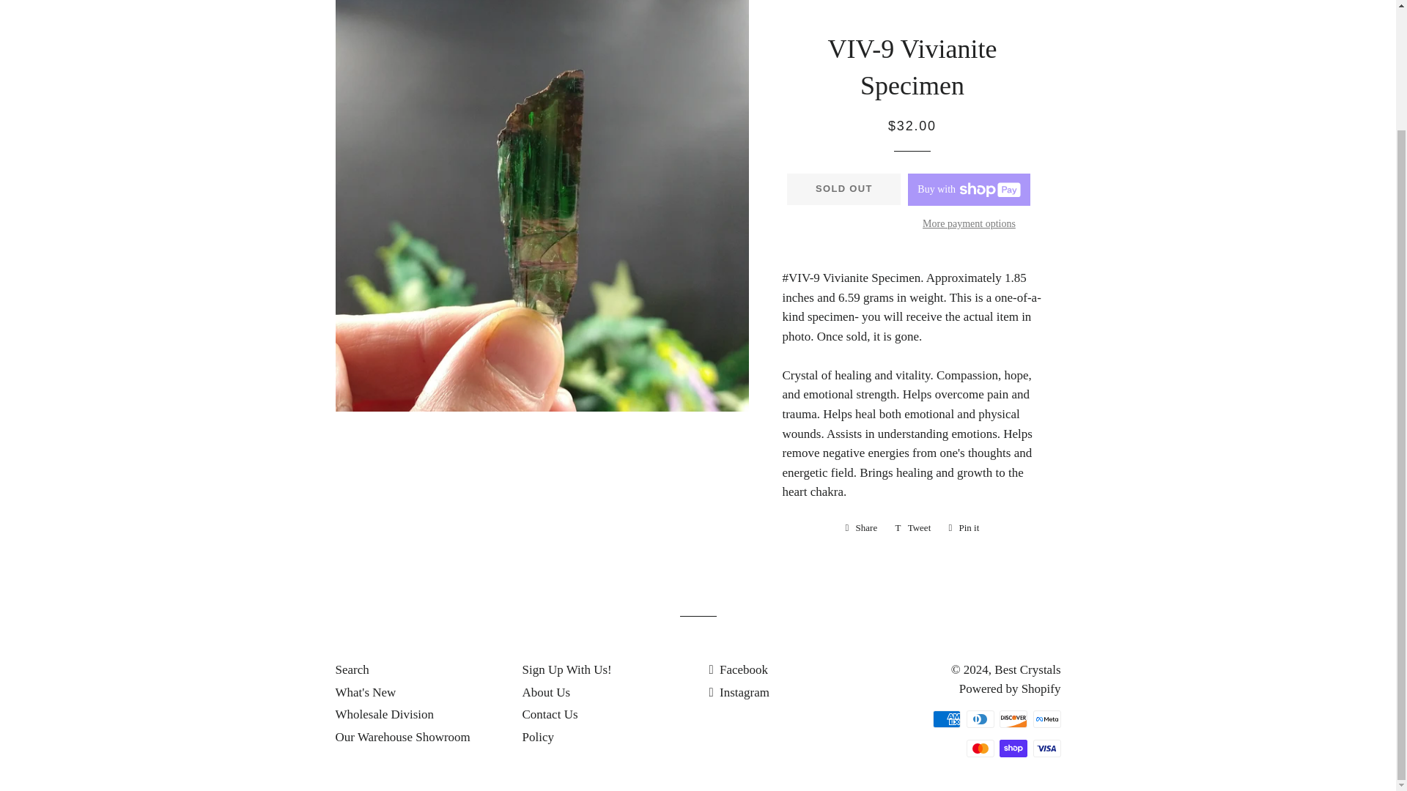  Describe the element at coordinates (550, 713) in the screenshot. I see `Share on Facebook` at that location.